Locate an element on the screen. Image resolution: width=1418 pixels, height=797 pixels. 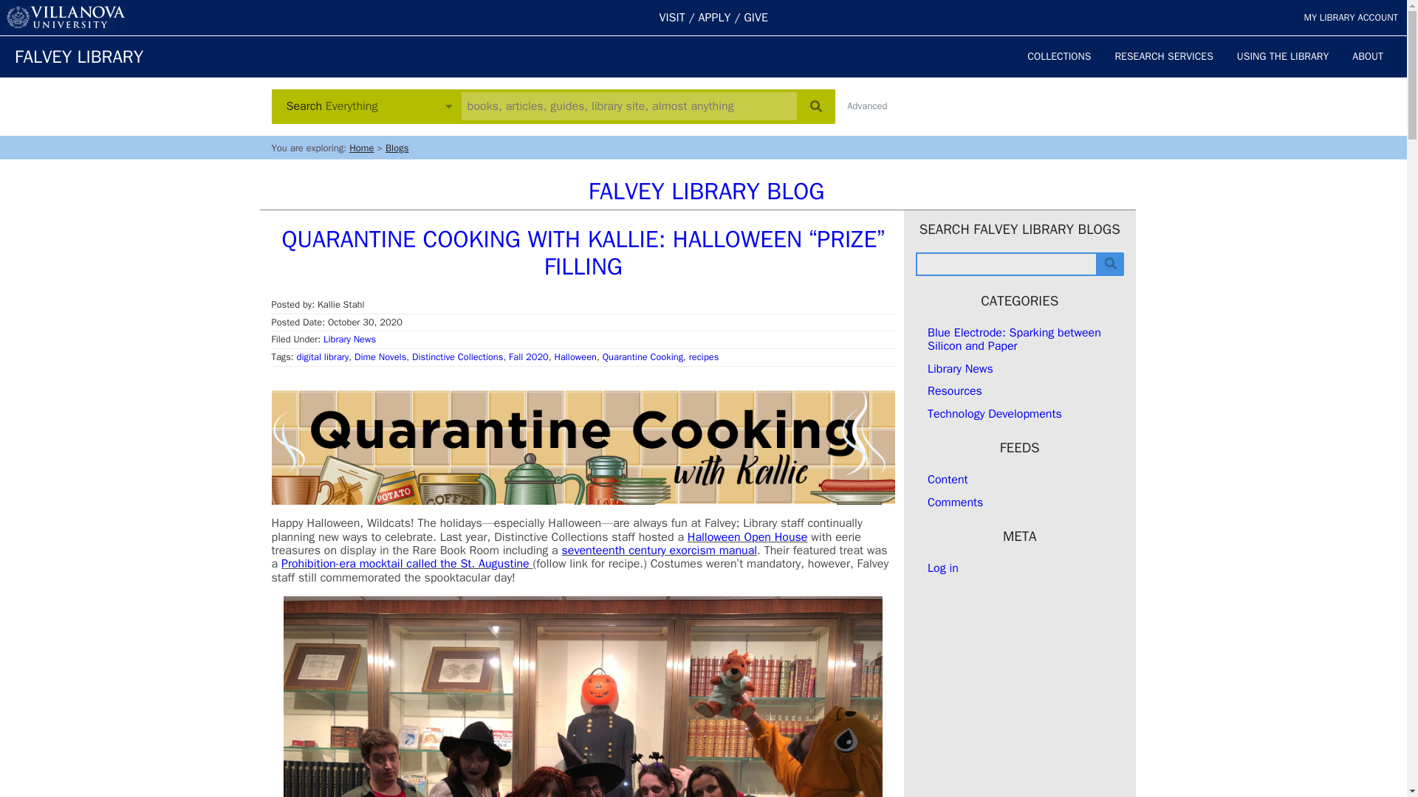
APPLY is located at coordinates (715, 18).